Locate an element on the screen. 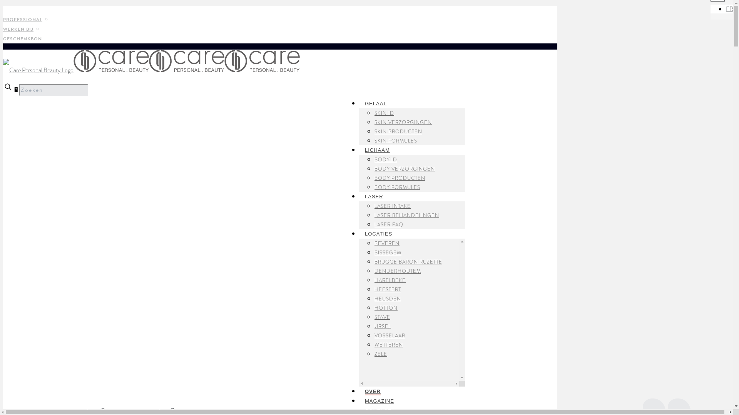  DENDERHOUTEM is located at coordinates (398, 271).